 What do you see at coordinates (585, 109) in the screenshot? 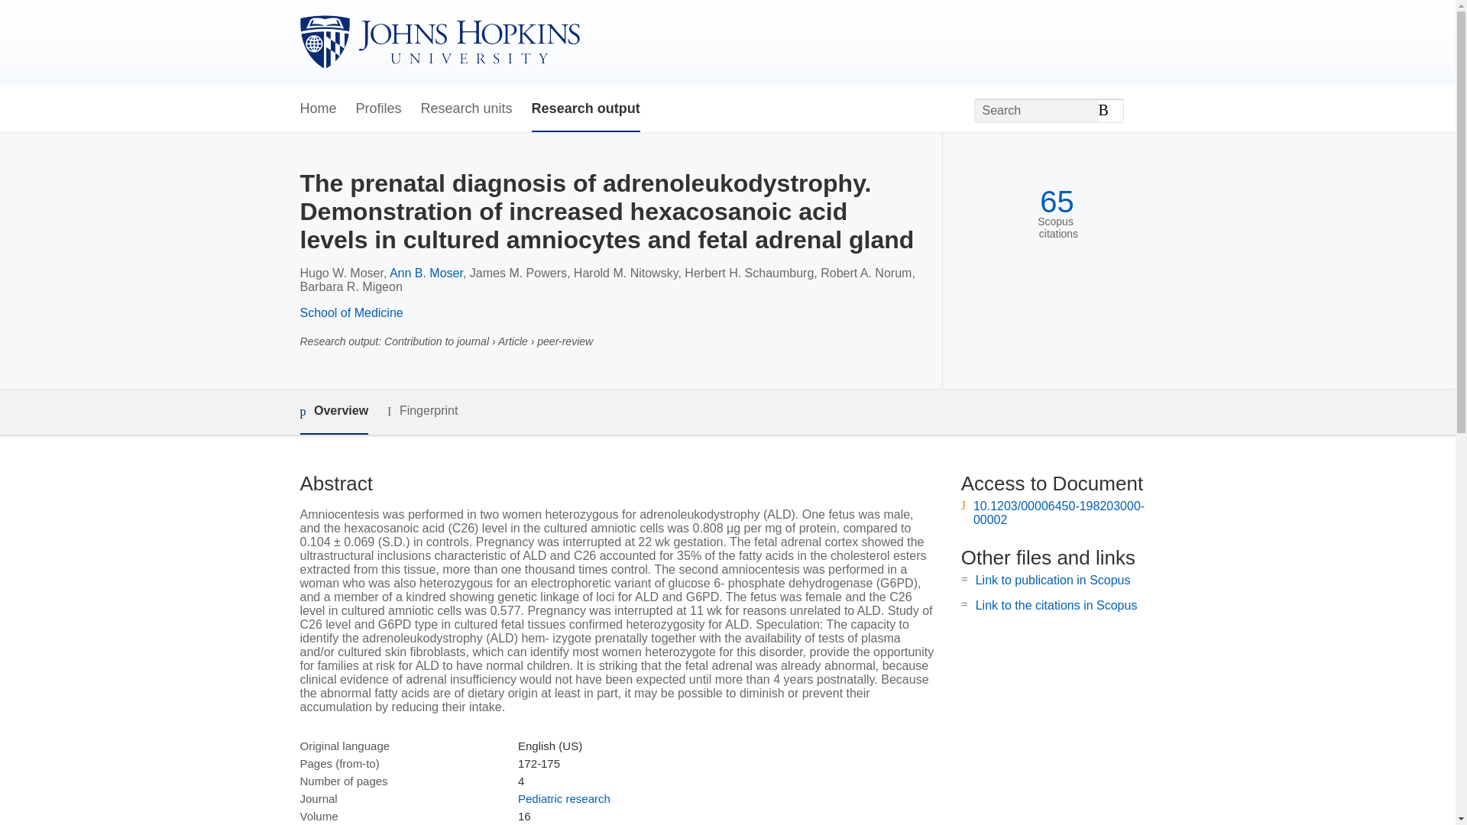
I see `Research output` at bounding box center [585, 109].